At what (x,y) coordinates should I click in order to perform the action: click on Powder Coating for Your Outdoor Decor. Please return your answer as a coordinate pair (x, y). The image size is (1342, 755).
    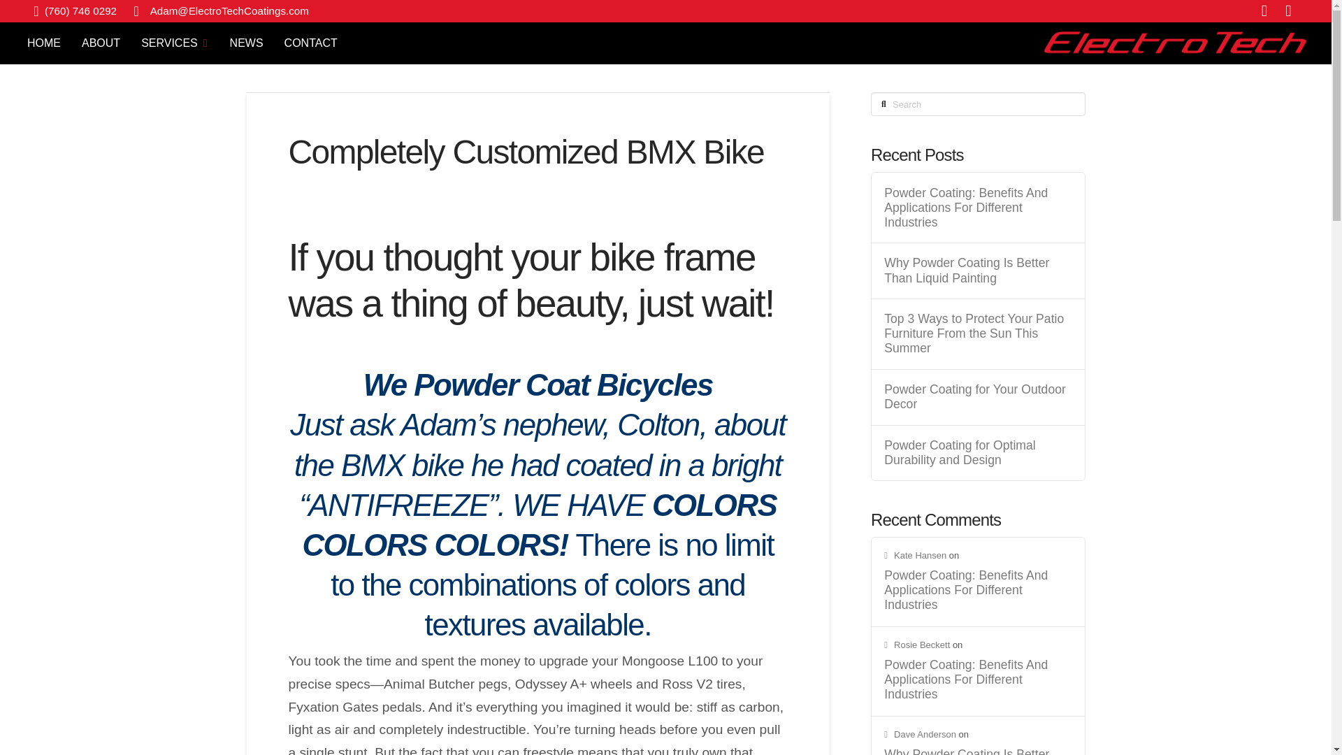
    Looking at the image, I should click on (977, 396).